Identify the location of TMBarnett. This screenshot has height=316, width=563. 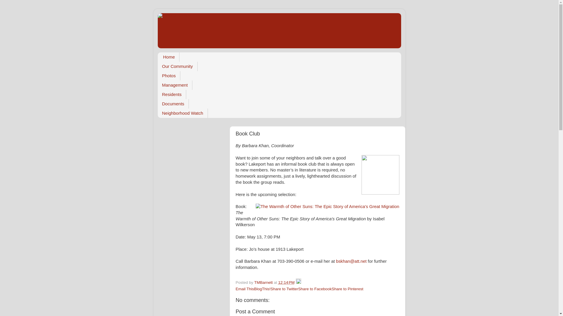
(264, 282).